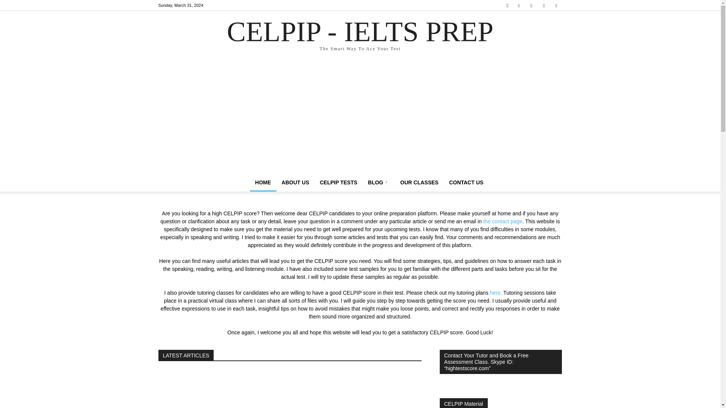 This screenshot has width=726, height=408. I want to click on ABOUT US, so click(295, 182).